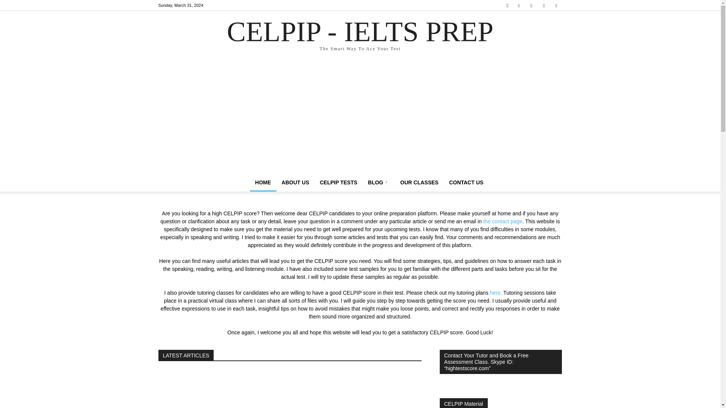 This screenshot has width=726, height=408. I want to click on ABOUT US, so click(295, 182).